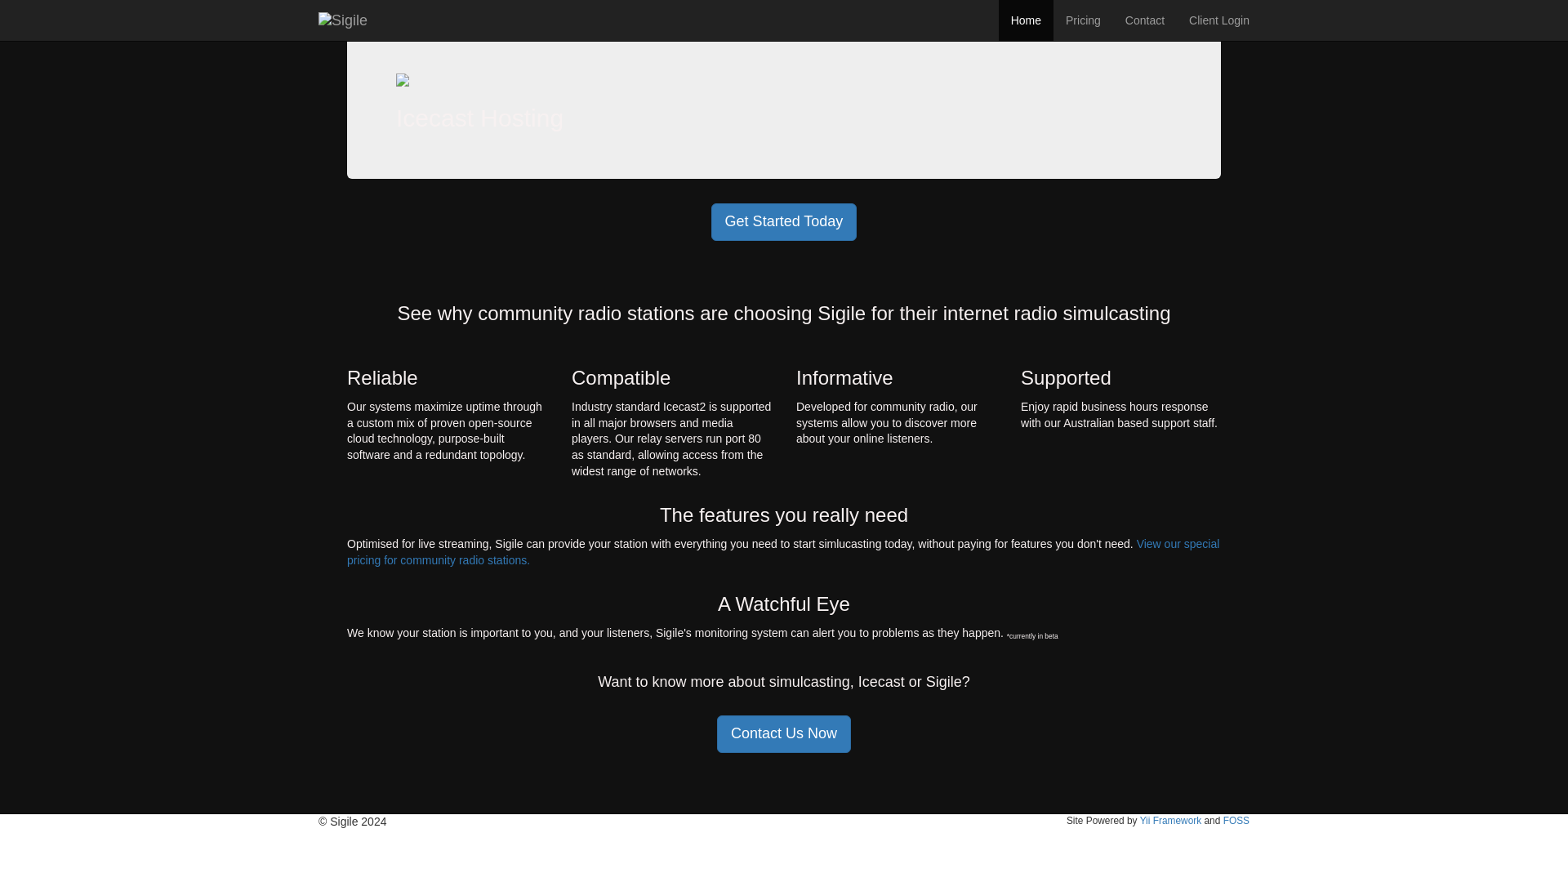 The width and height of the screenshot is (1568, 882). I want to click on Contact, so click(1145, 20).